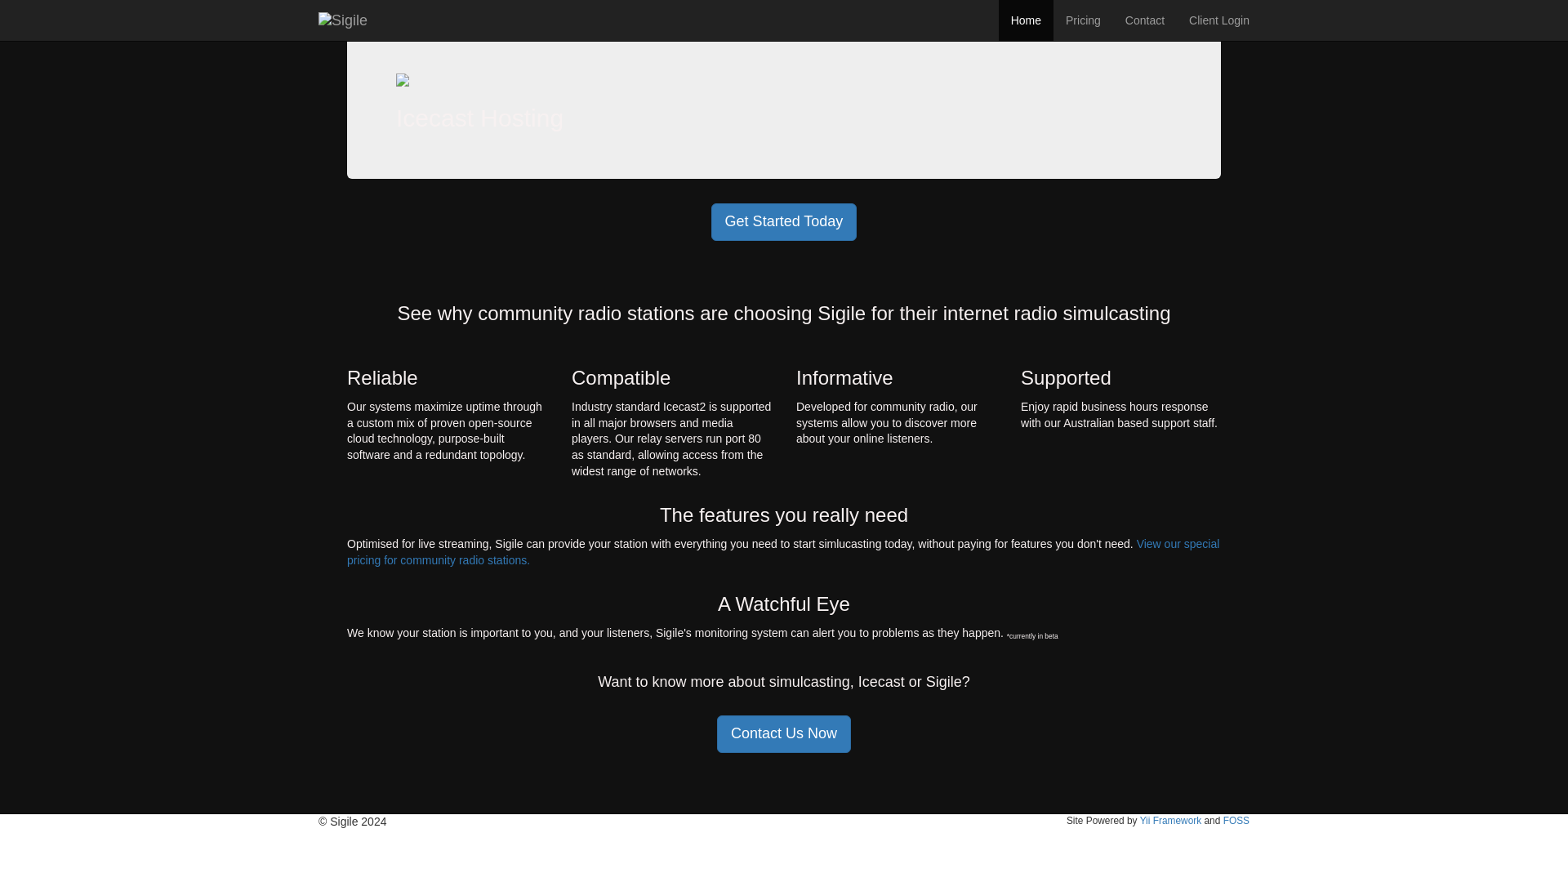 The width and height of the screenshot is (1568, 882). I want to click on Contact, so click(1145, 20).